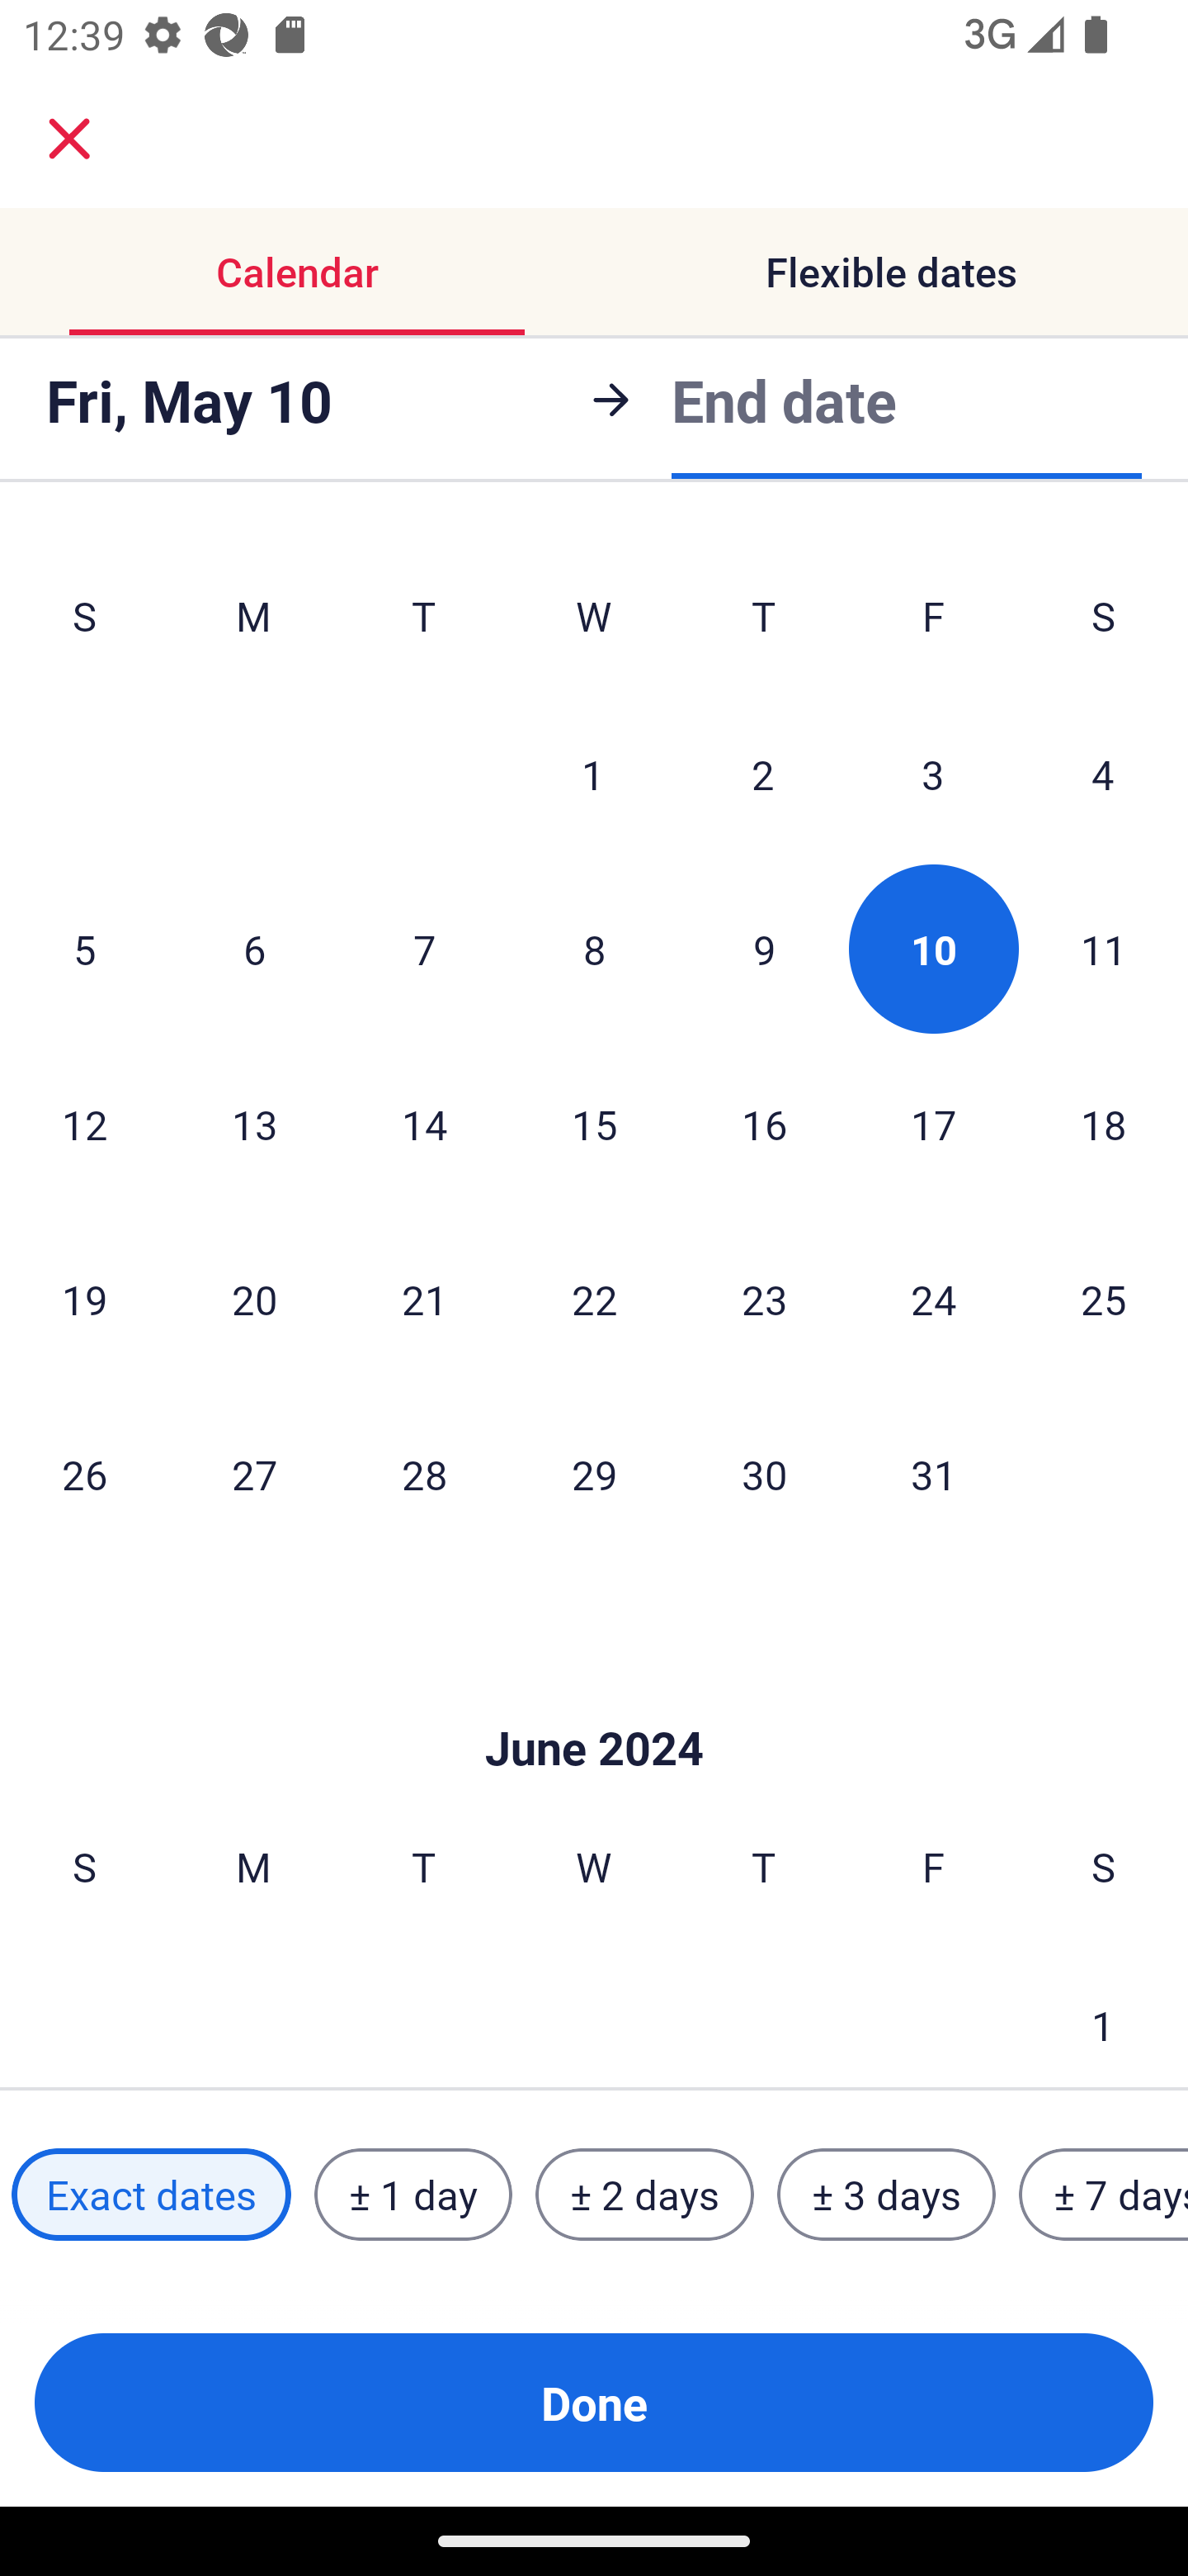  What do you see at coordinates (784, 395) in the screenshot?
I see `End date` at bounding box center [784, 395].